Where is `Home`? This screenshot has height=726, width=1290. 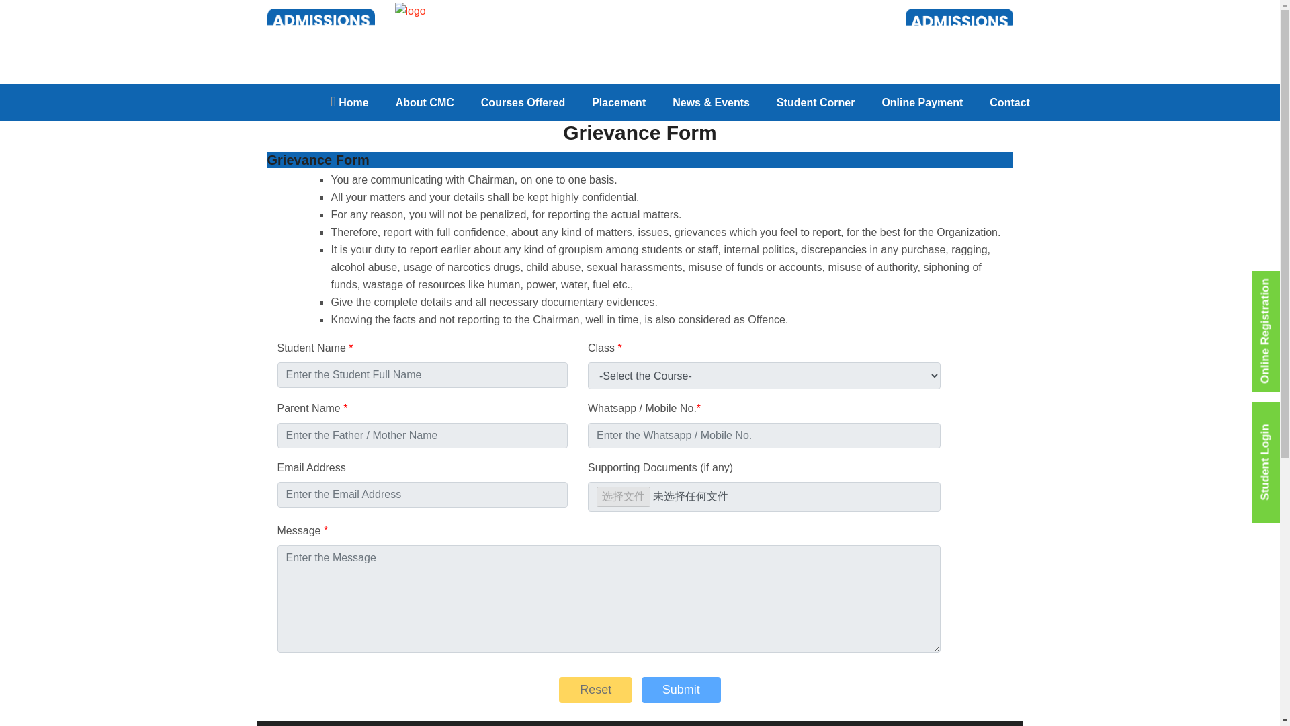 Home is located at coordinates (349, 102).